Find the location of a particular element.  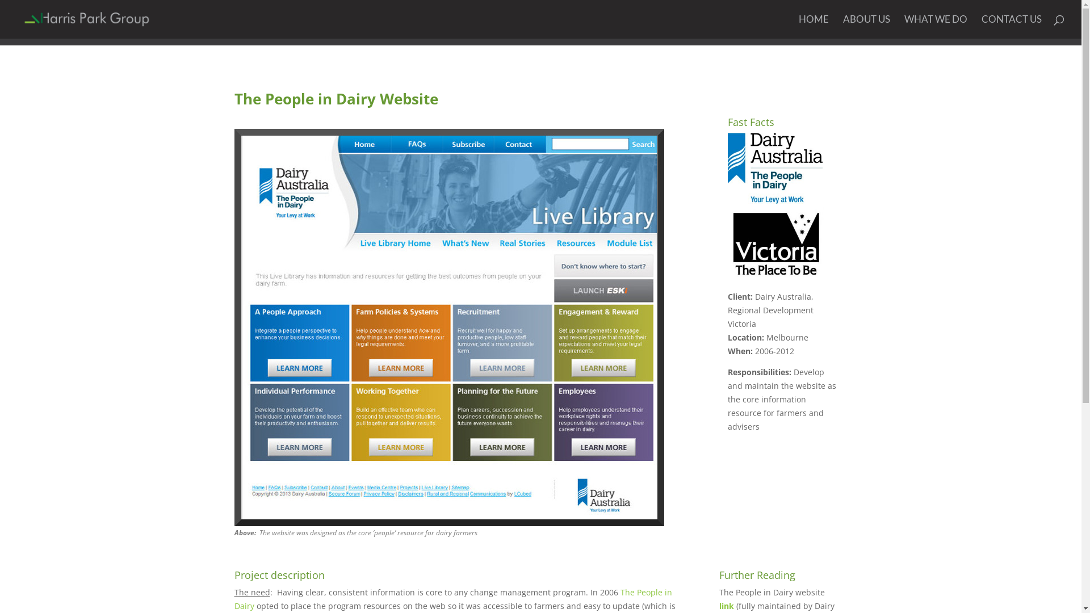

WHAT WE DO is located at coordinates (936, 27).